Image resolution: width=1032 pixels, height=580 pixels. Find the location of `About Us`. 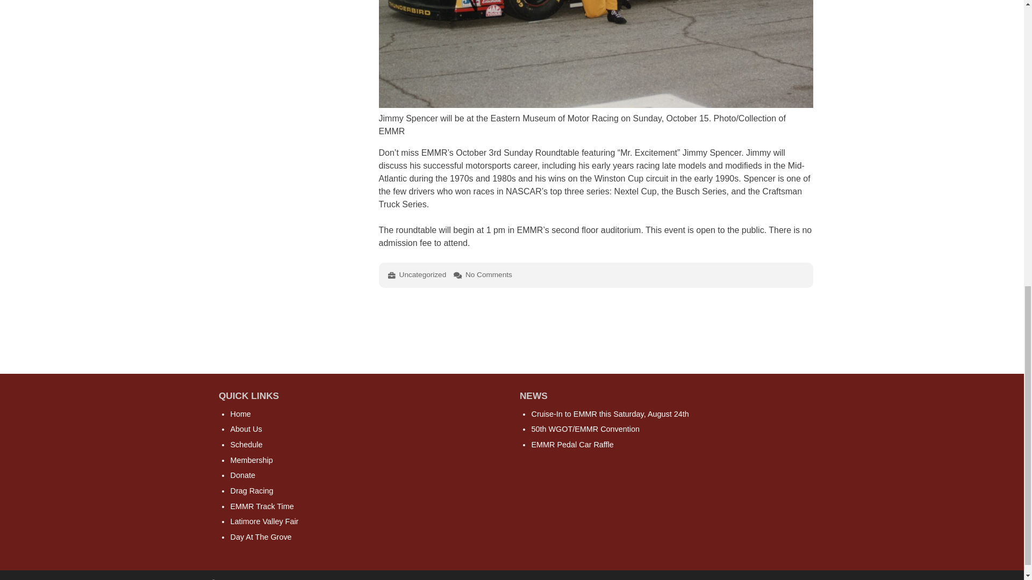

About Us is located at coordinates (246, 429).